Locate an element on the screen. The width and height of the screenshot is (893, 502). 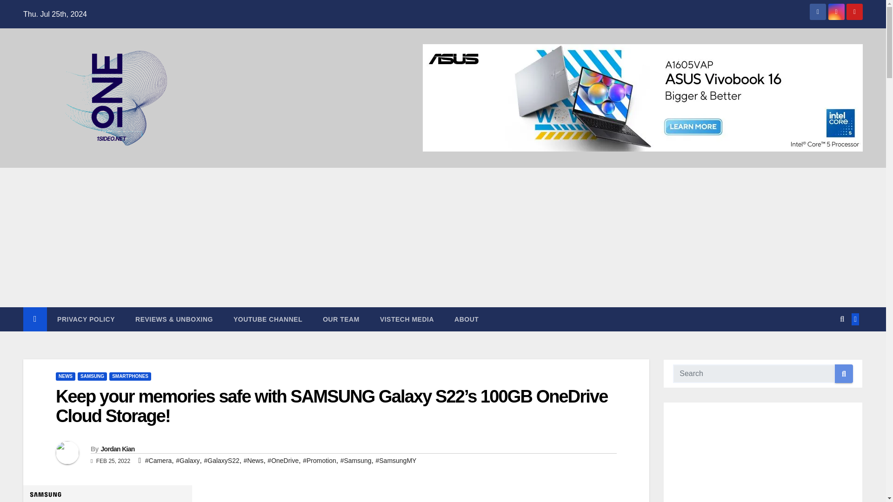
Jordan Kian is located at coordinates (117, 449).